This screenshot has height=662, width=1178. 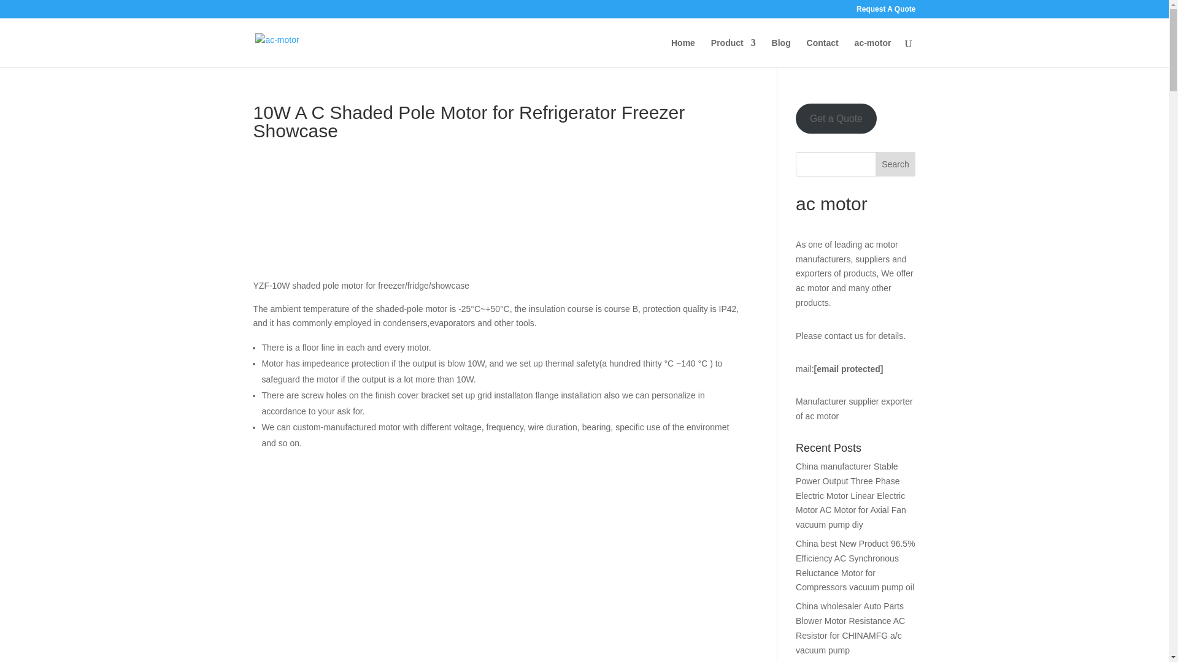 I want to click on Search, so click(x=896, y=164).